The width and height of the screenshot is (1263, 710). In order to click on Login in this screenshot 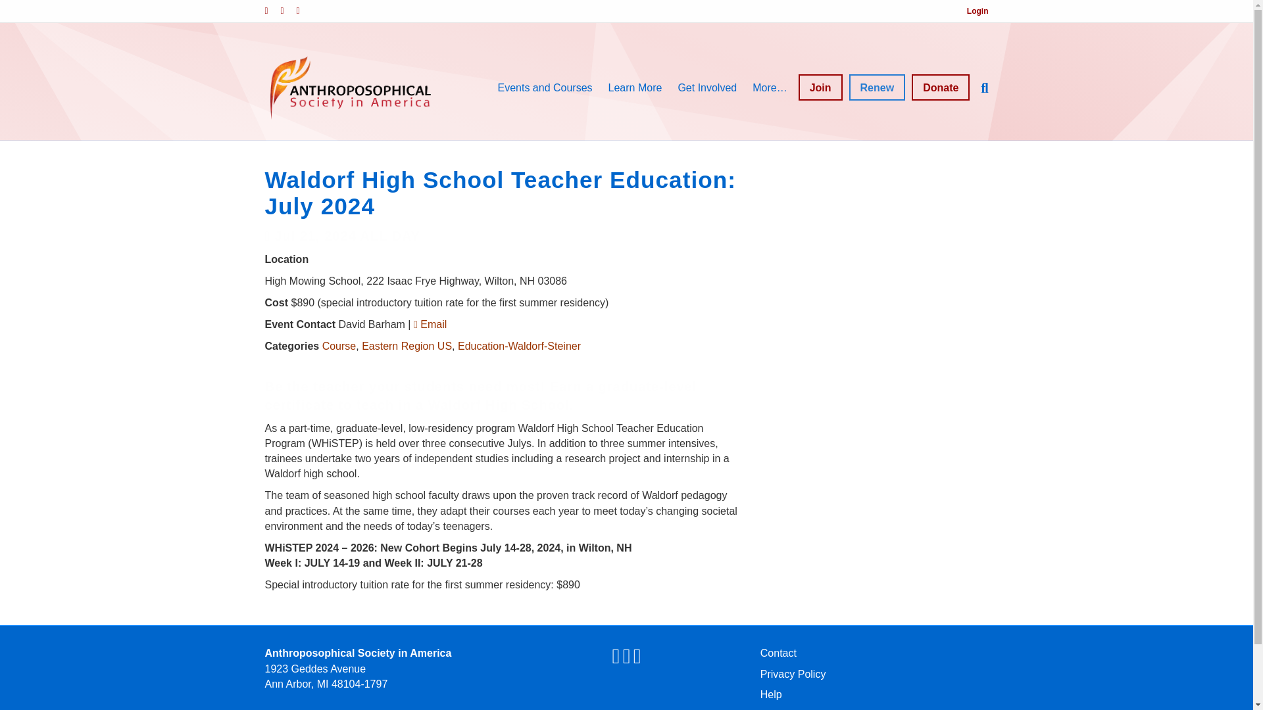, I will do `click(978, 11)`.